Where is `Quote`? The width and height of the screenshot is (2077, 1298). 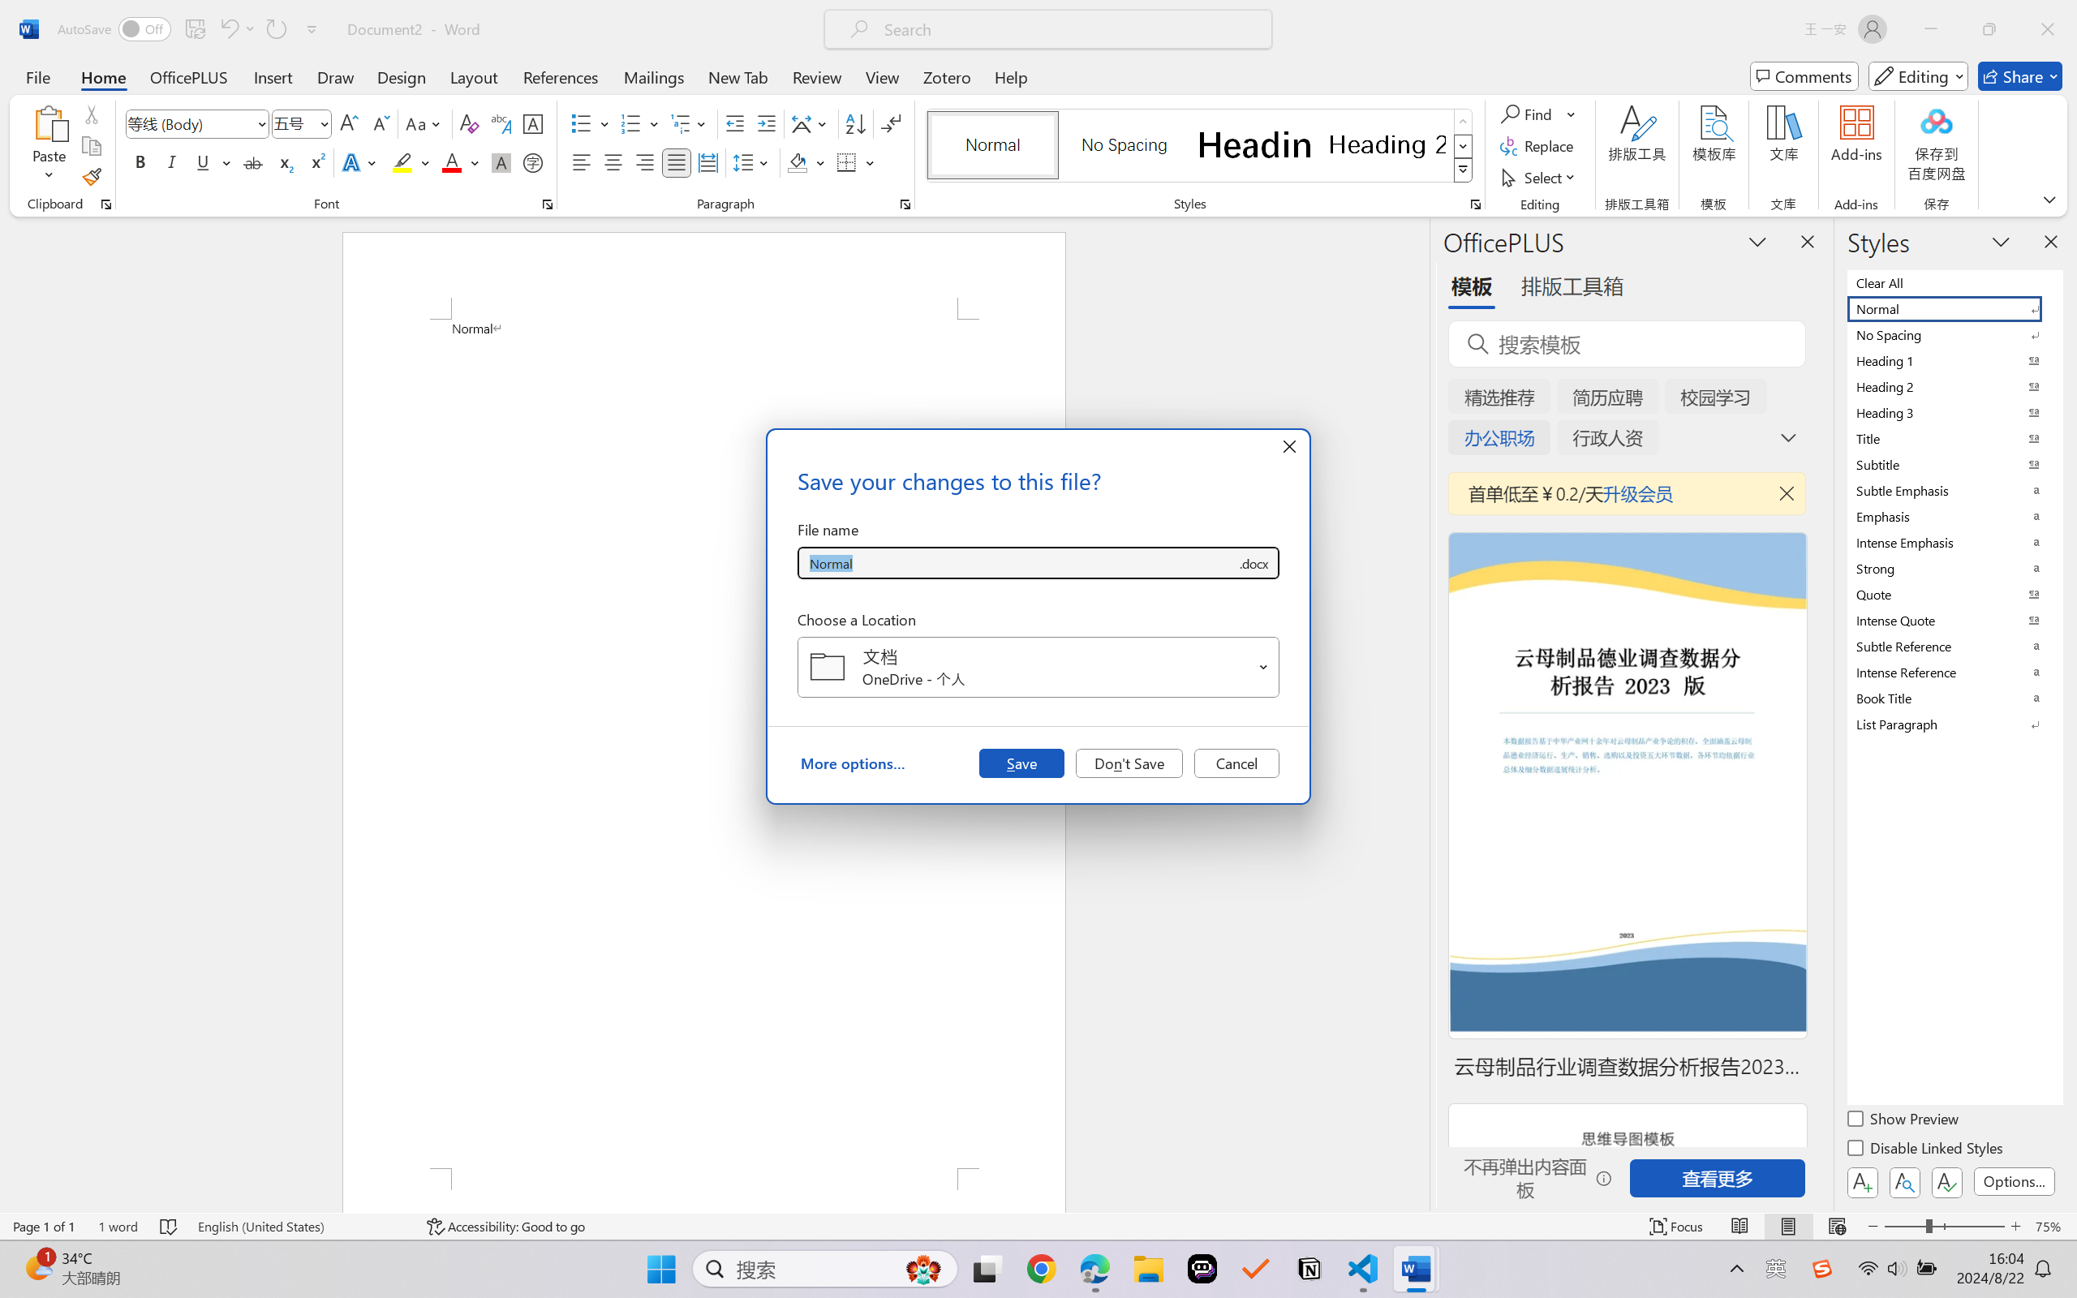
Quote is located at coordinates (1954, 594).